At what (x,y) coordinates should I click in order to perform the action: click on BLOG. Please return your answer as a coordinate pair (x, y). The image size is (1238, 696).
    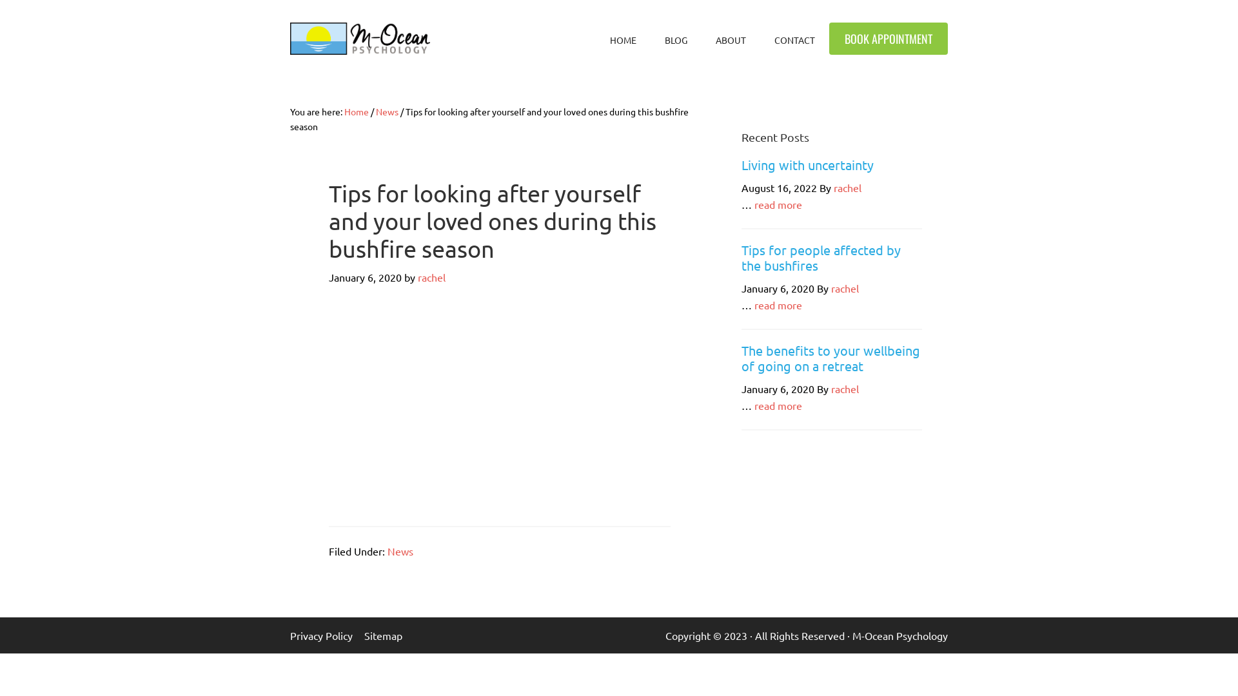
    Looking at the image, I should click on (676, 40).